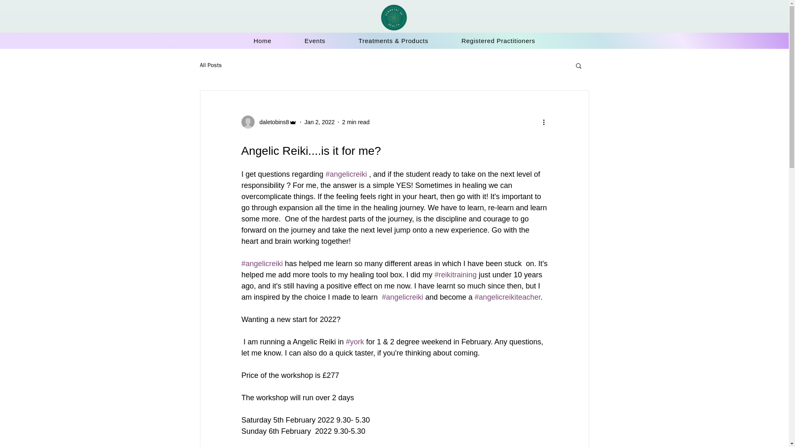 Image resolution: width=795 pixels, height=447 pixels. What do you see at coordinates (320, 122) in the screenshot?
I see `Jan 2, 2022` at bounding box center [320, 122].